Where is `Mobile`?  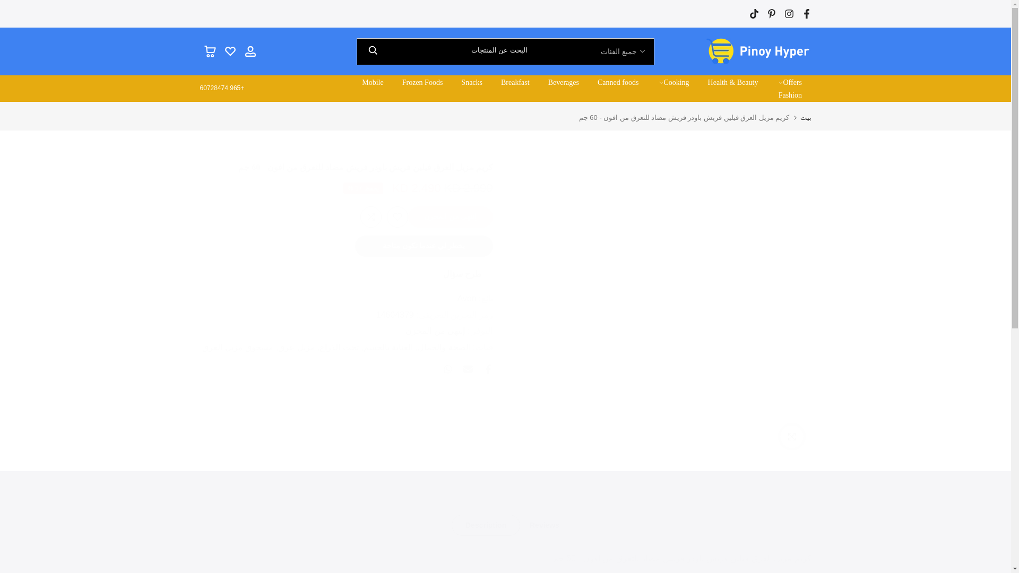
Mobile is located at coordinates (373, 83).